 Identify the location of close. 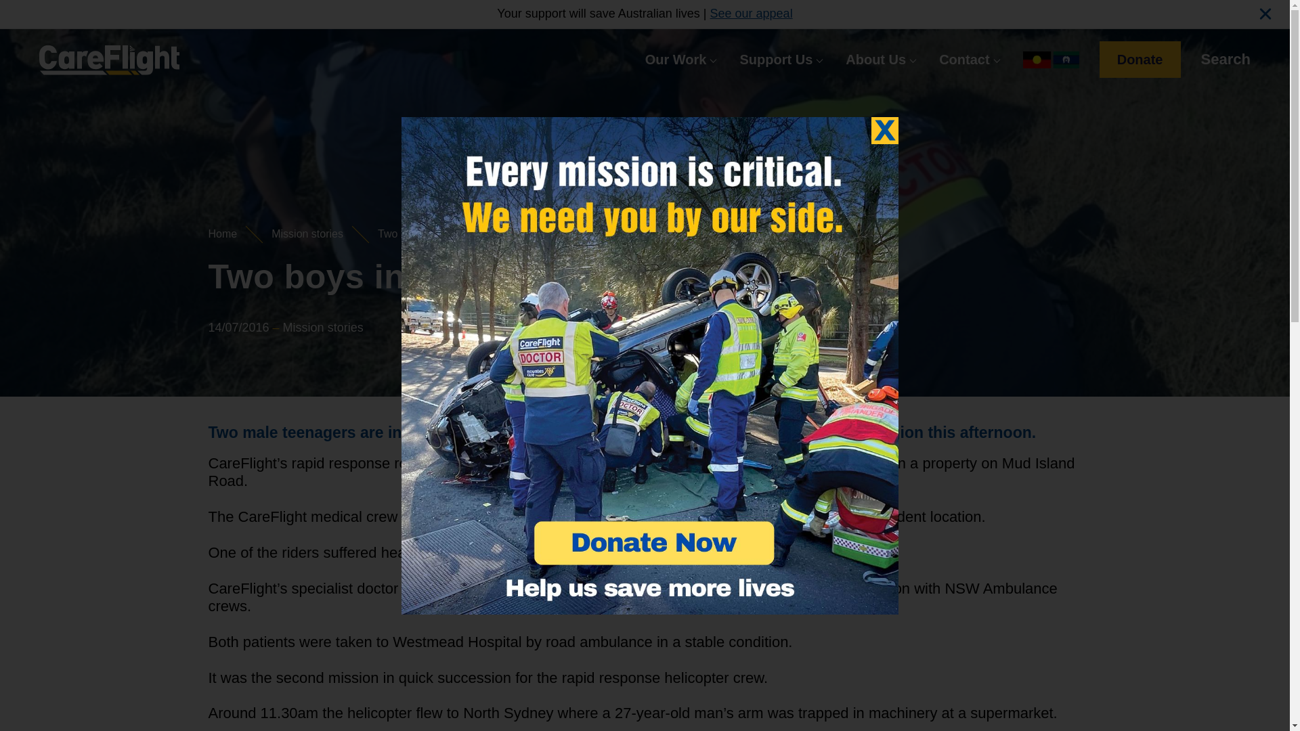
(1265, 14).